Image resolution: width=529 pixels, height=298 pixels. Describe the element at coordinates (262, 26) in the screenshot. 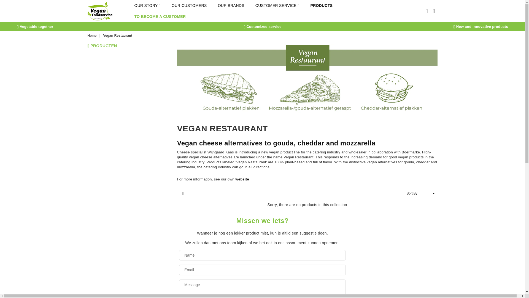

I see `Customized service` at that location.